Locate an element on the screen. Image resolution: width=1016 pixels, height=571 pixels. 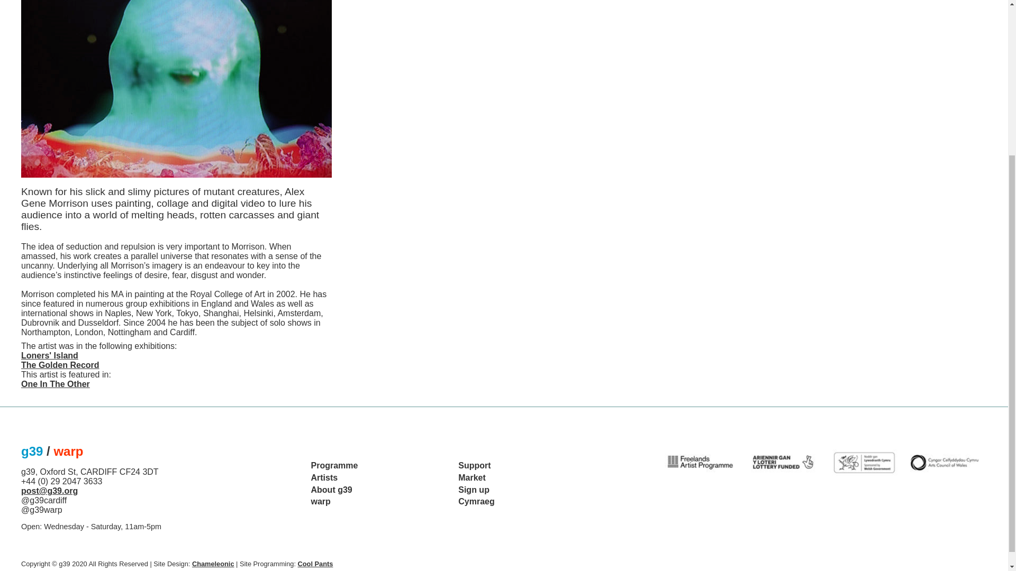
One In The Other is located at coordinates (56, 384).